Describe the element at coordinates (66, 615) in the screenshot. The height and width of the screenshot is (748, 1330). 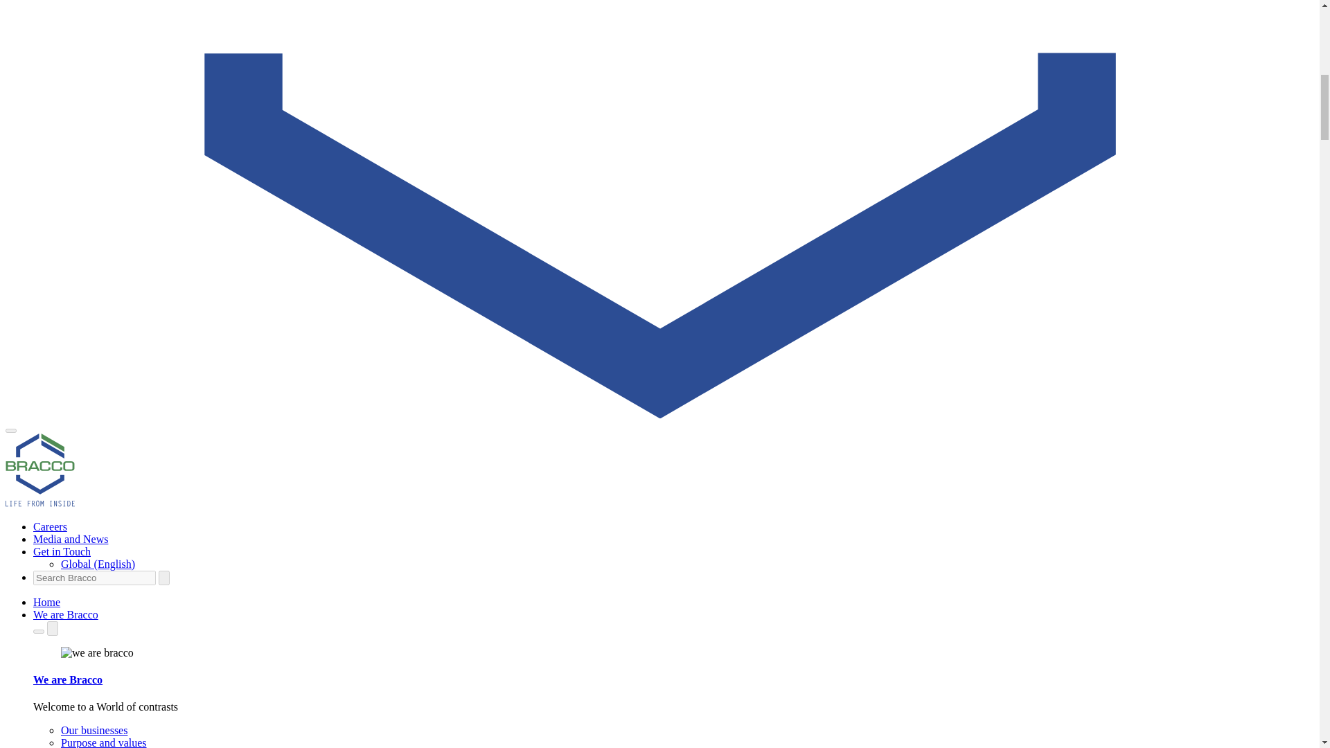
I see `Welcome to a World of contrasts` at that location.